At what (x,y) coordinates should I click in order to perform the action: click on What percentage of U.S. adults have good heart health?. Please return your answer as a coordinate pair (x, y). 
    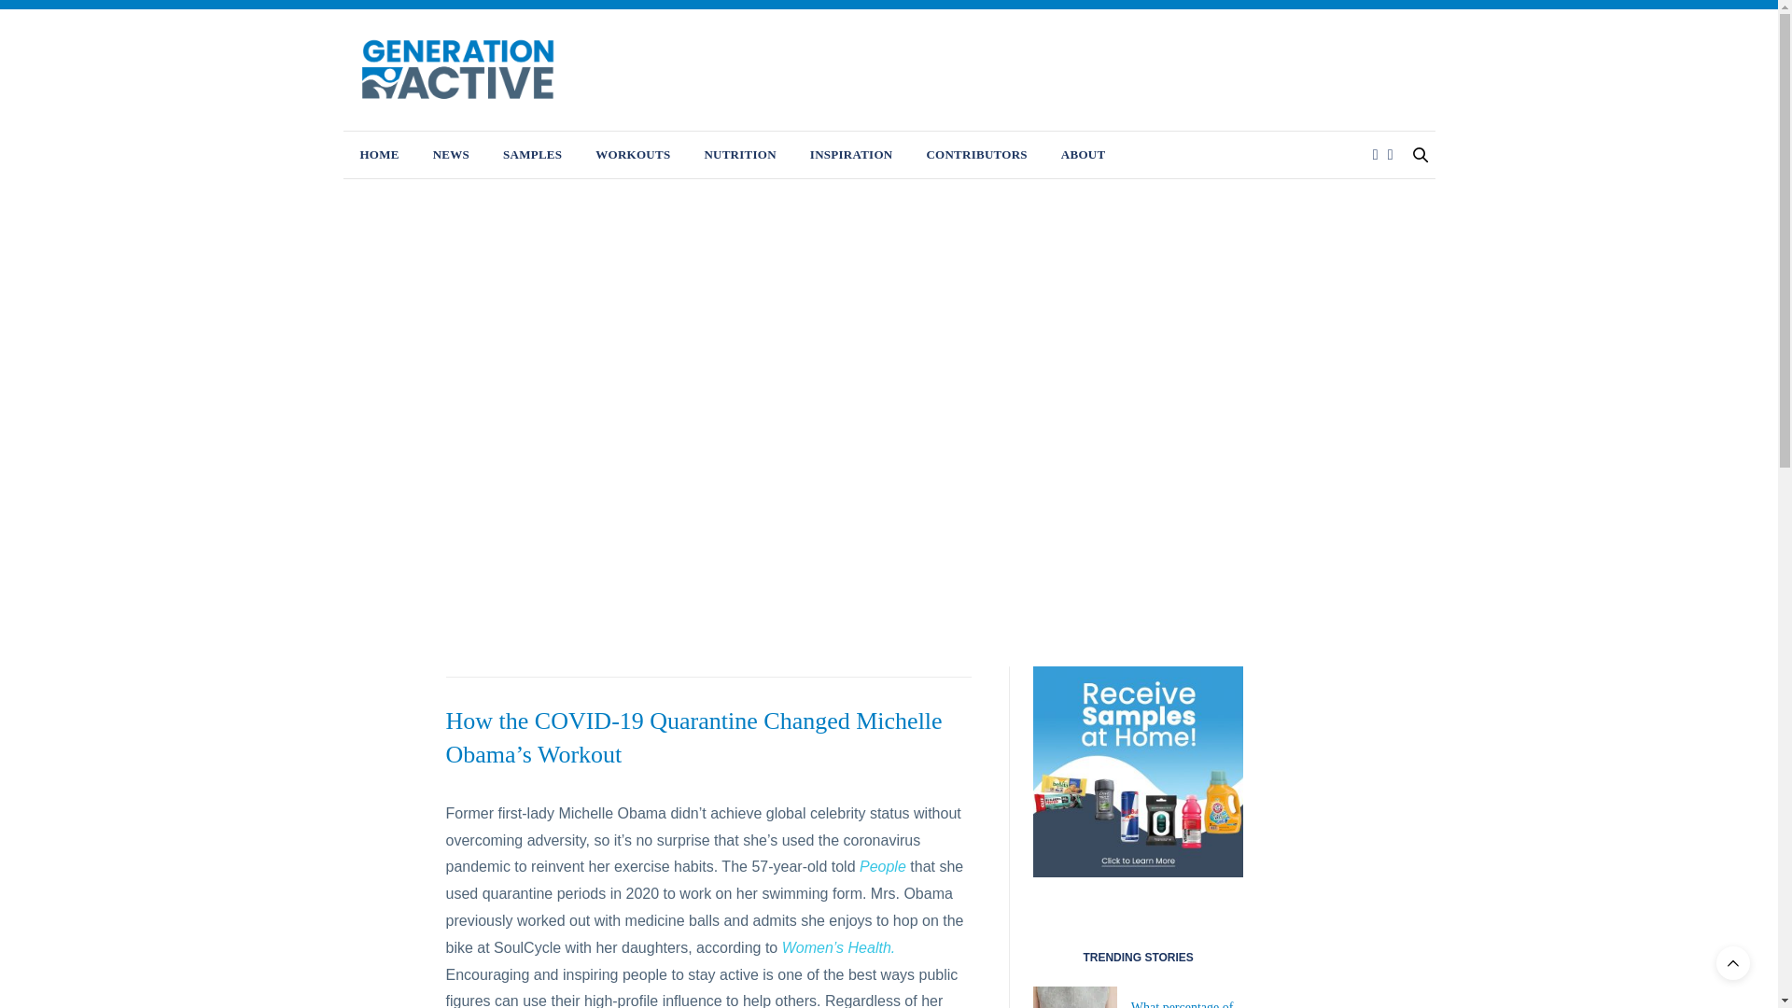
    Looking at the image, I should click on (1082, 997).